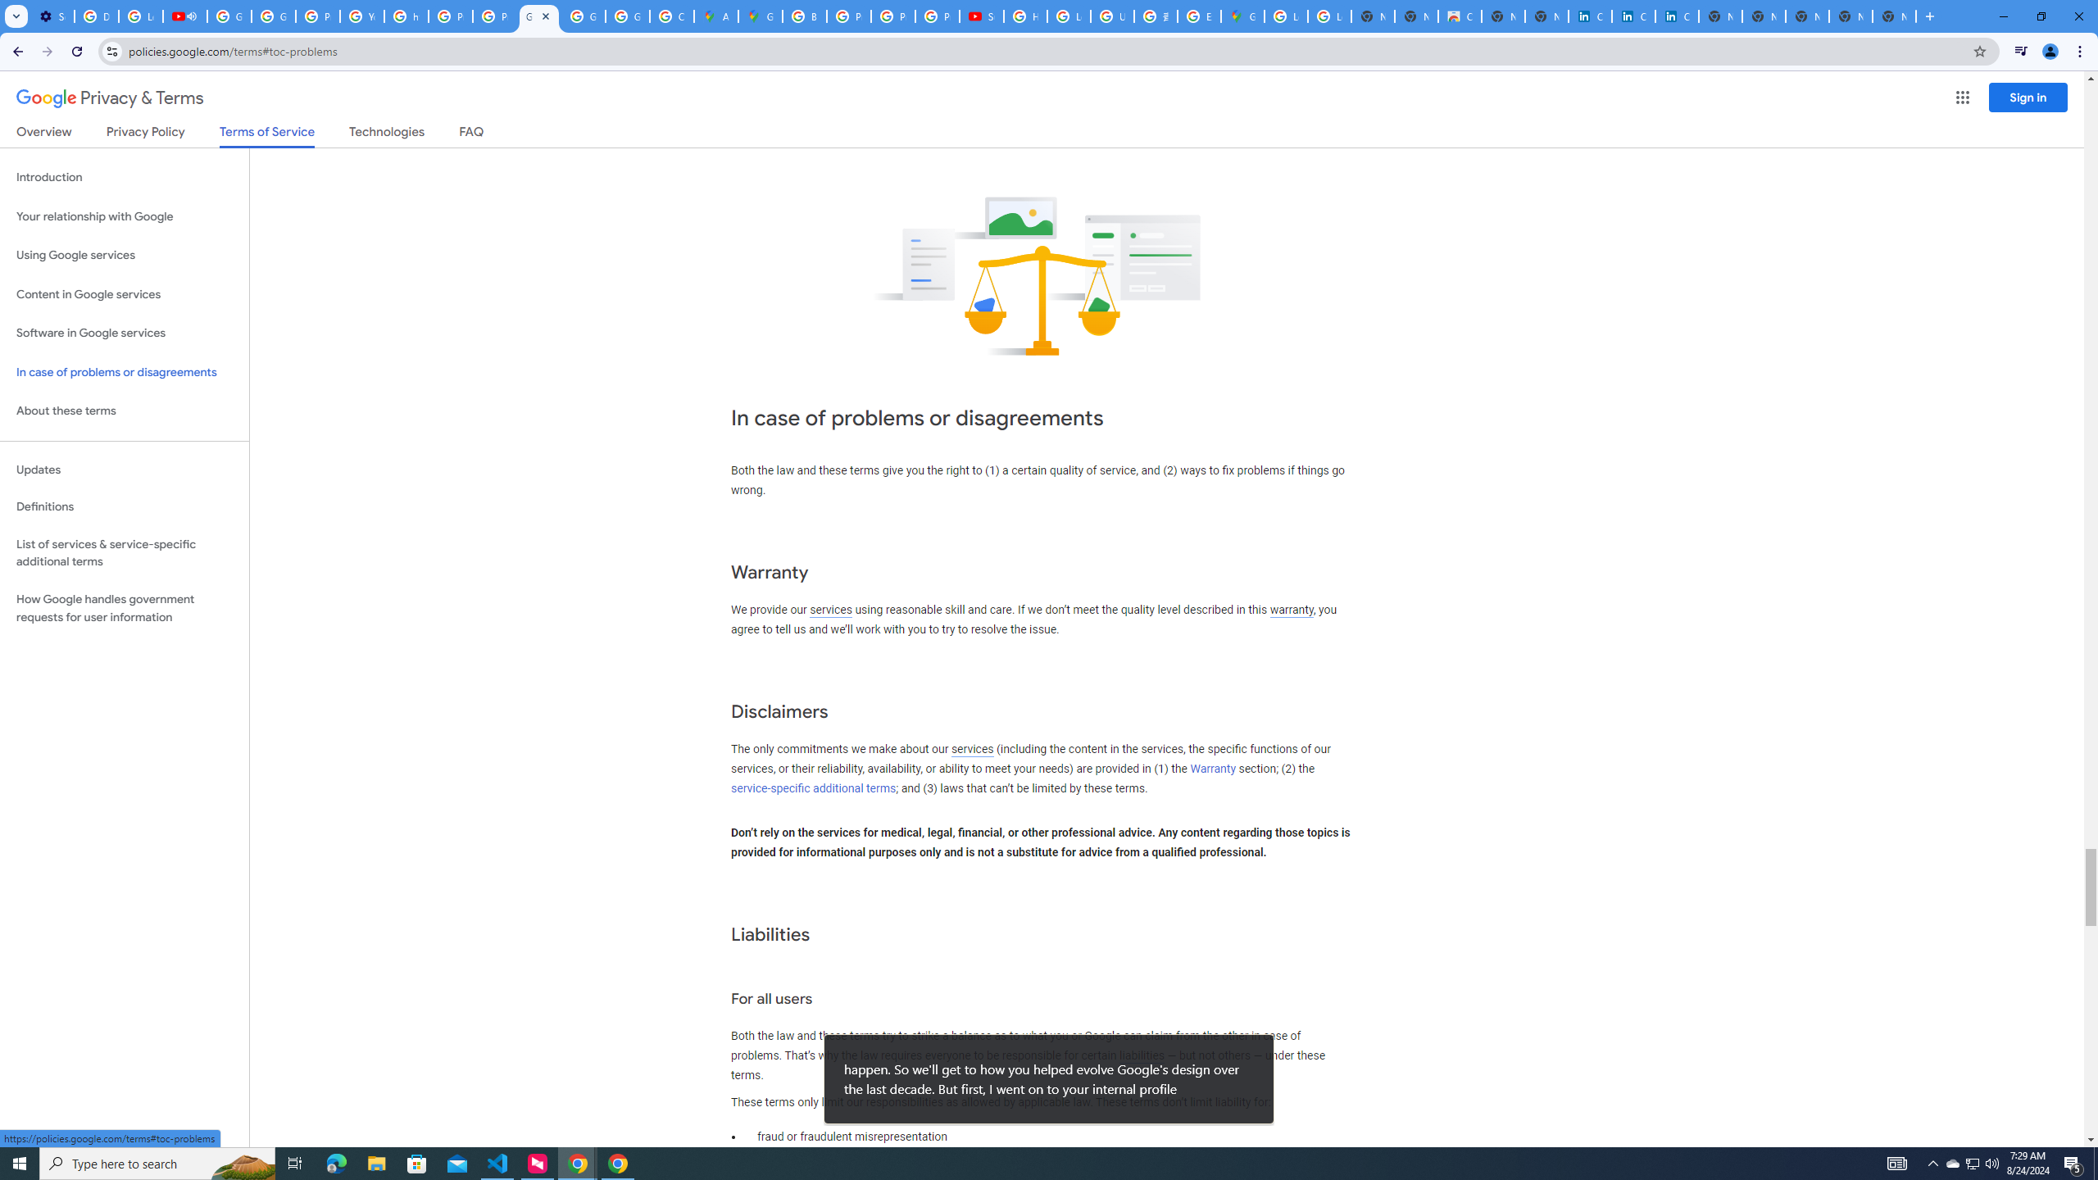 The width and height of the screenshot is (2098, 1180). I want to click on Definitions, so click(125, 507).